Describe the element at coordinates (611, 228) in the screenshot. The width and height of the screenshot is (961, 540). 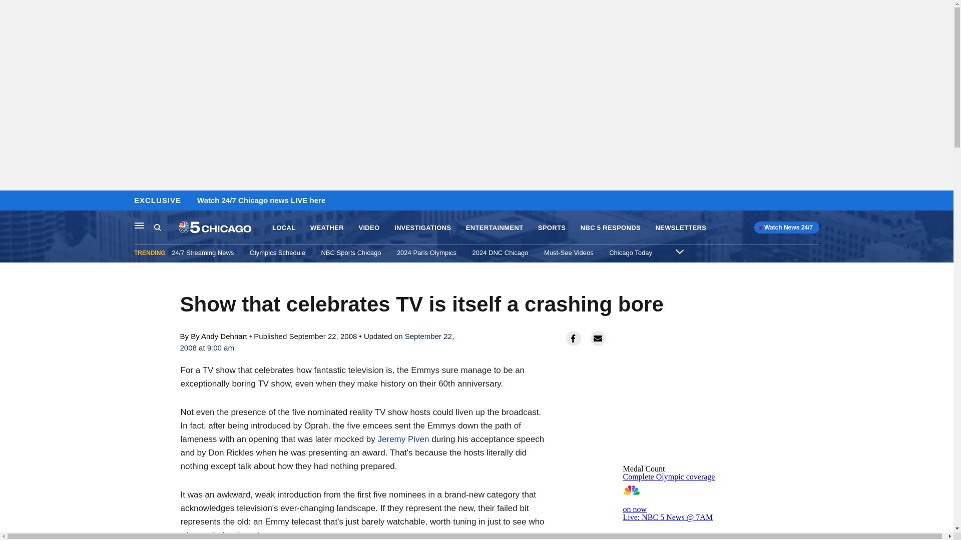
I see `NBC 5 RESPONDS` at that location.